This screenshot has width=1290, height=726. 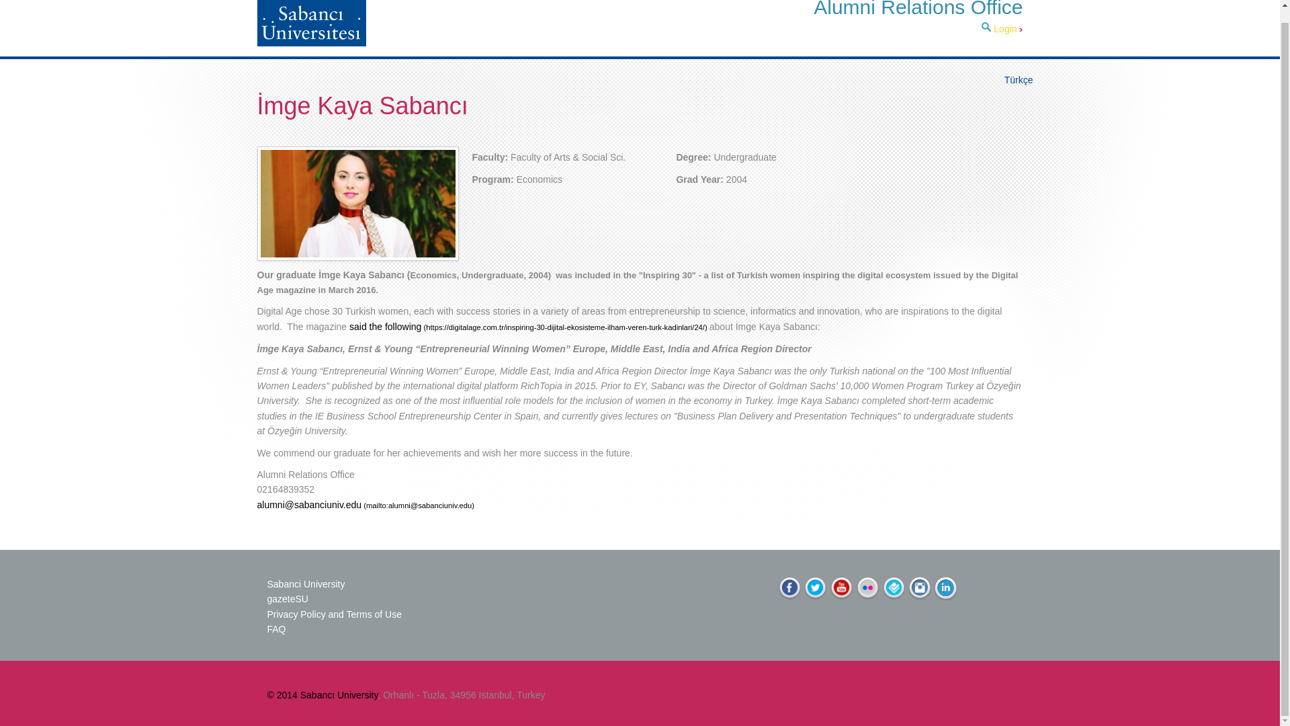 What do you see at coordinates (277, 629) in the screenshot?
I see `FAQ` at bounding box center [277, 629].